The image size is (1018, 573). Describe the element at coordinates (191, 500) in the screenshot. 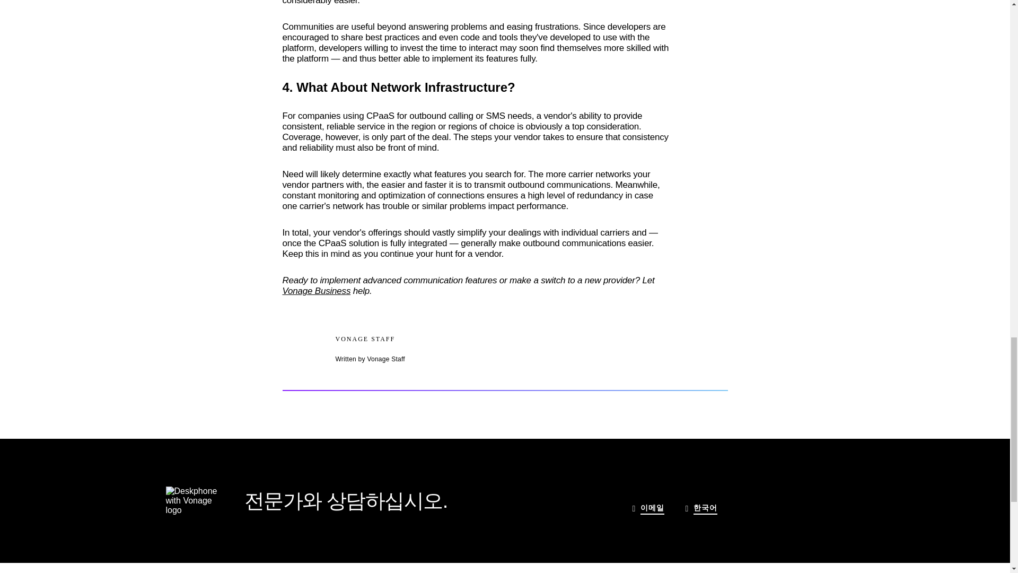

I see `Vonage Phone` at that location.